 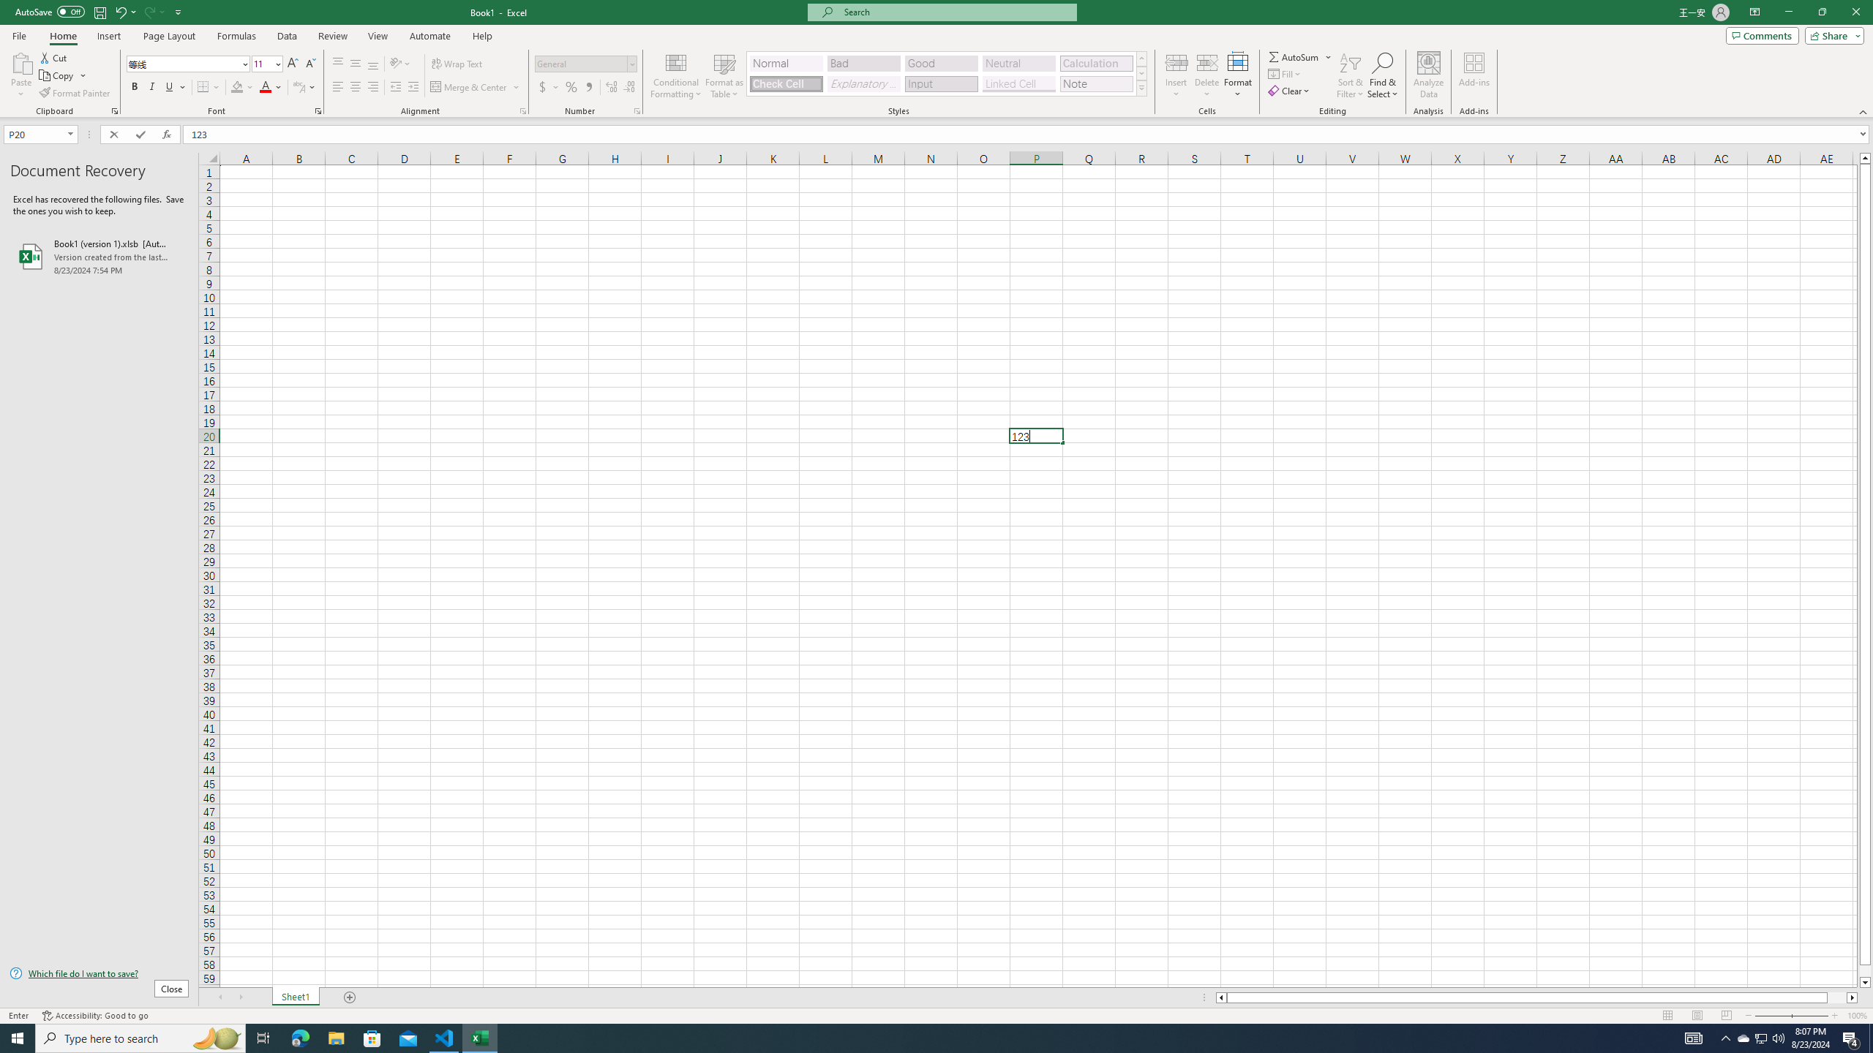 What do you see at coordinates (76, 94) in the screenshot?
I see `Format Painter` at bounding box center [76, 94].